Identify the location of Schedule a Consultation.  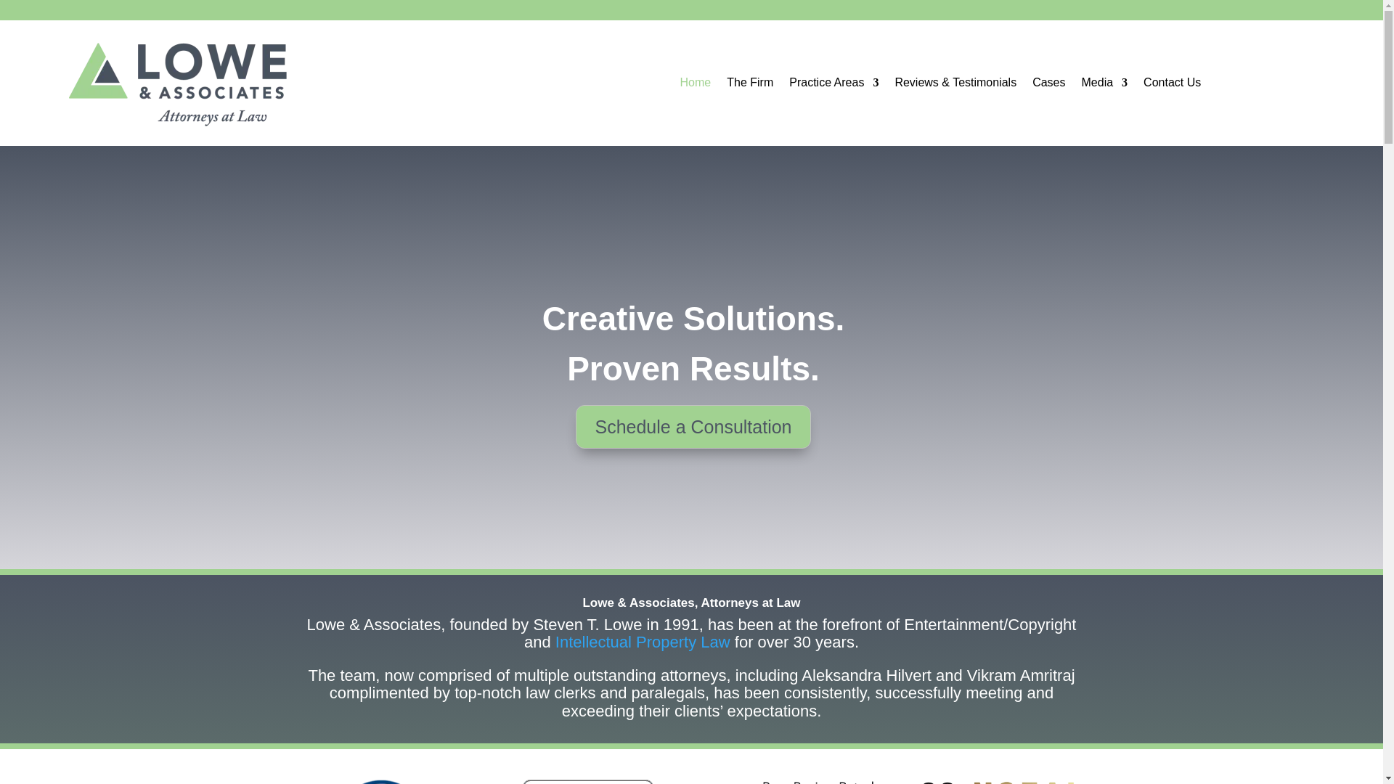
(693, 427).